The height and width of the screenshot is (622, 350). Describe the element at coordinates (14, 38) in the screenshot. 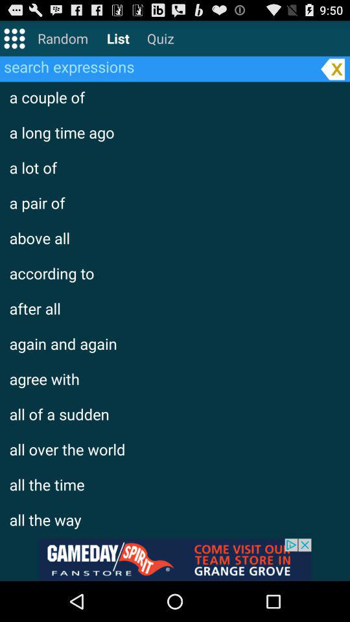

I see `open menu` at that location.